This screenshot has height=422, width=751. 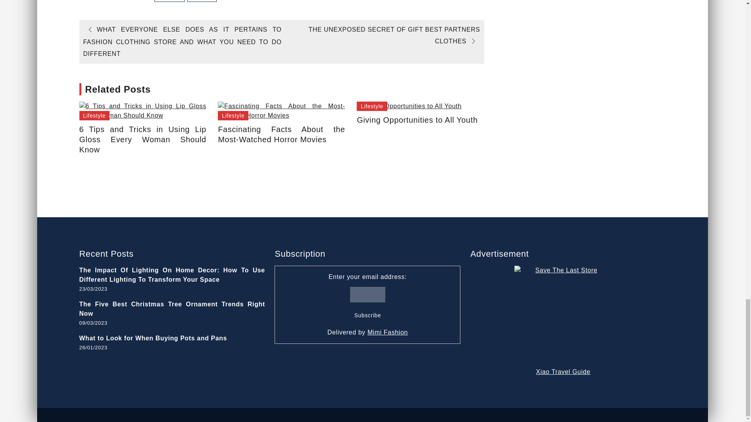 What do you see at coordinates (202, 1) in the screenshot?
I see `Lifestyle` at bounding box center [202, 1].